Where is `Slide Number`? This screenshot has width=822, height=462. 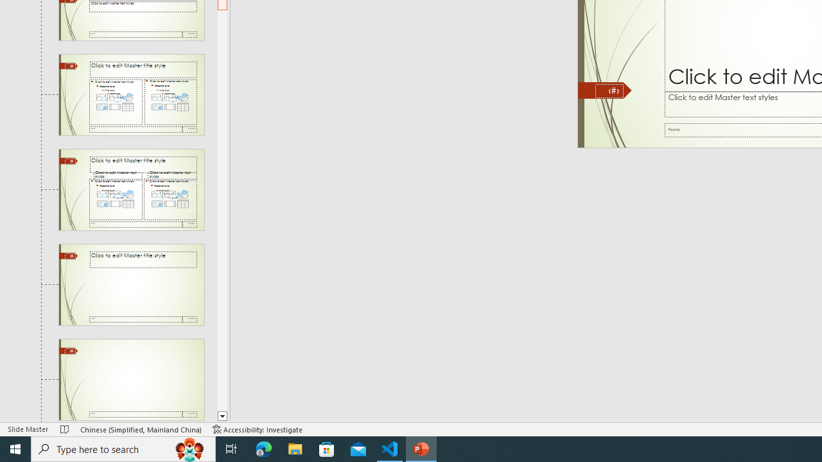 Slide Number is located at coordinates (609, 91).